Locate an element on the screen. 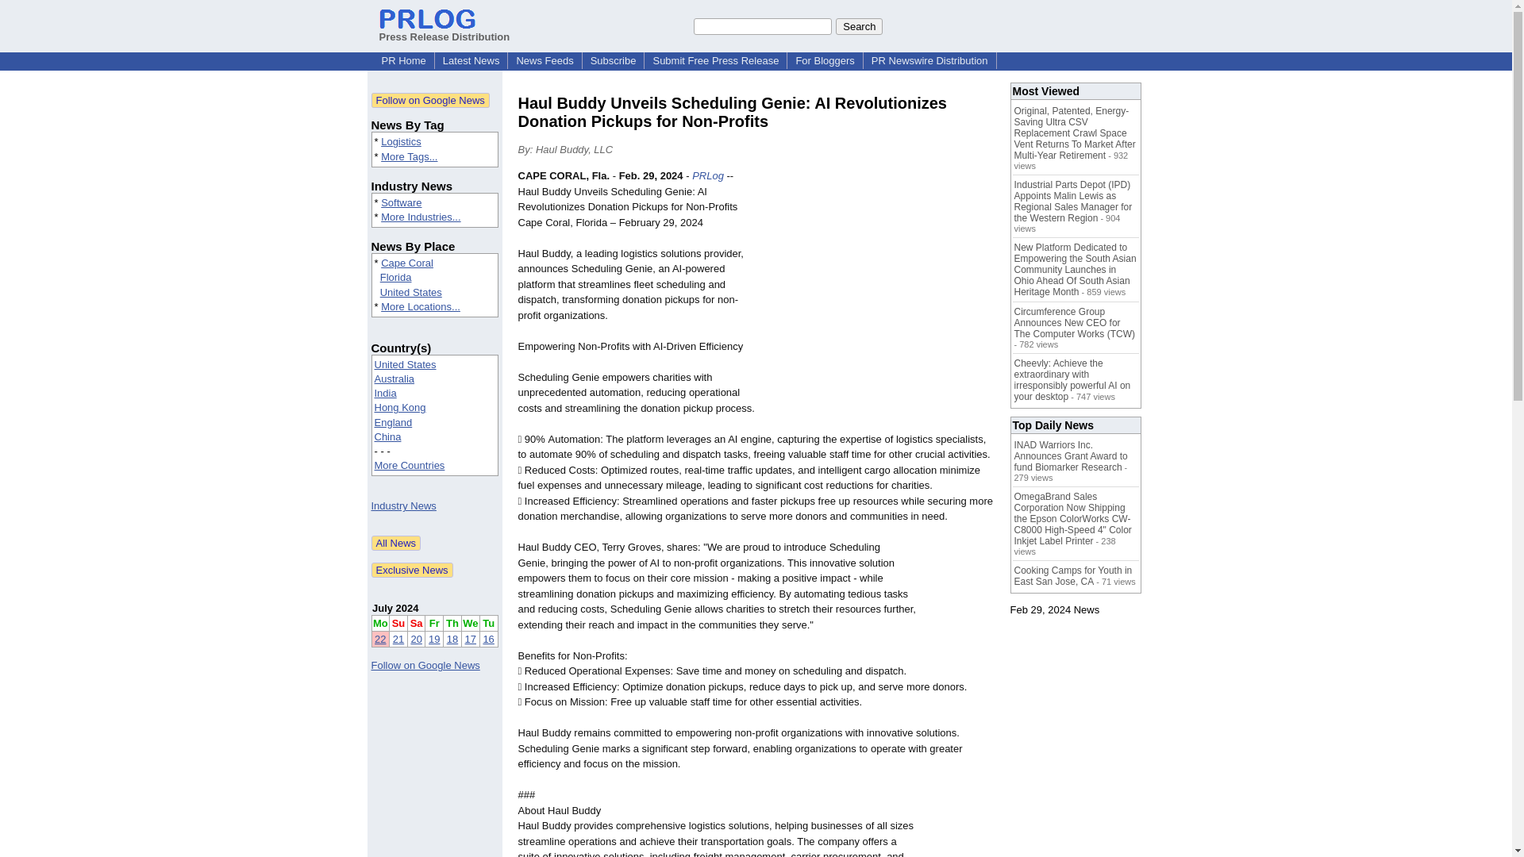 This screenshot has height=857, width=1524. Industry News is located at coordinates (403, 505).